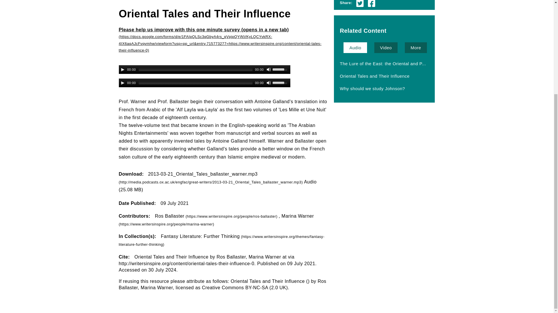  Describe the element at coordinates (374, 76) in the screenshot. I see `Oriental Tales and Their Influence` at that location.